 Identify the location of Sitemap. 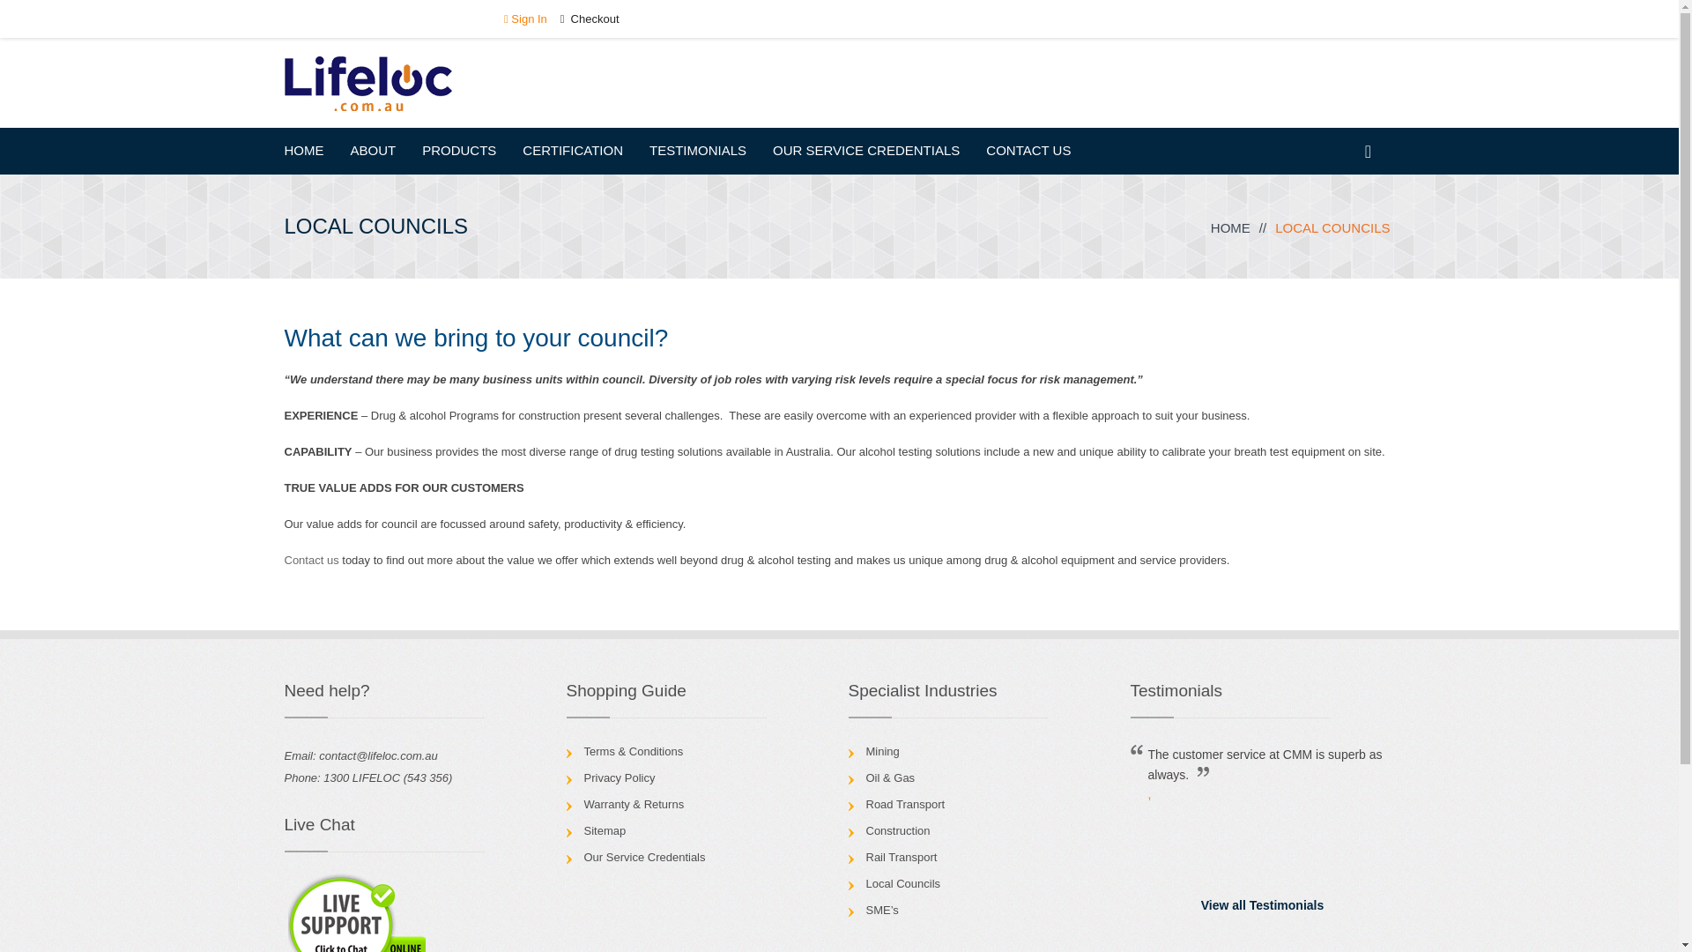
(605, 830).